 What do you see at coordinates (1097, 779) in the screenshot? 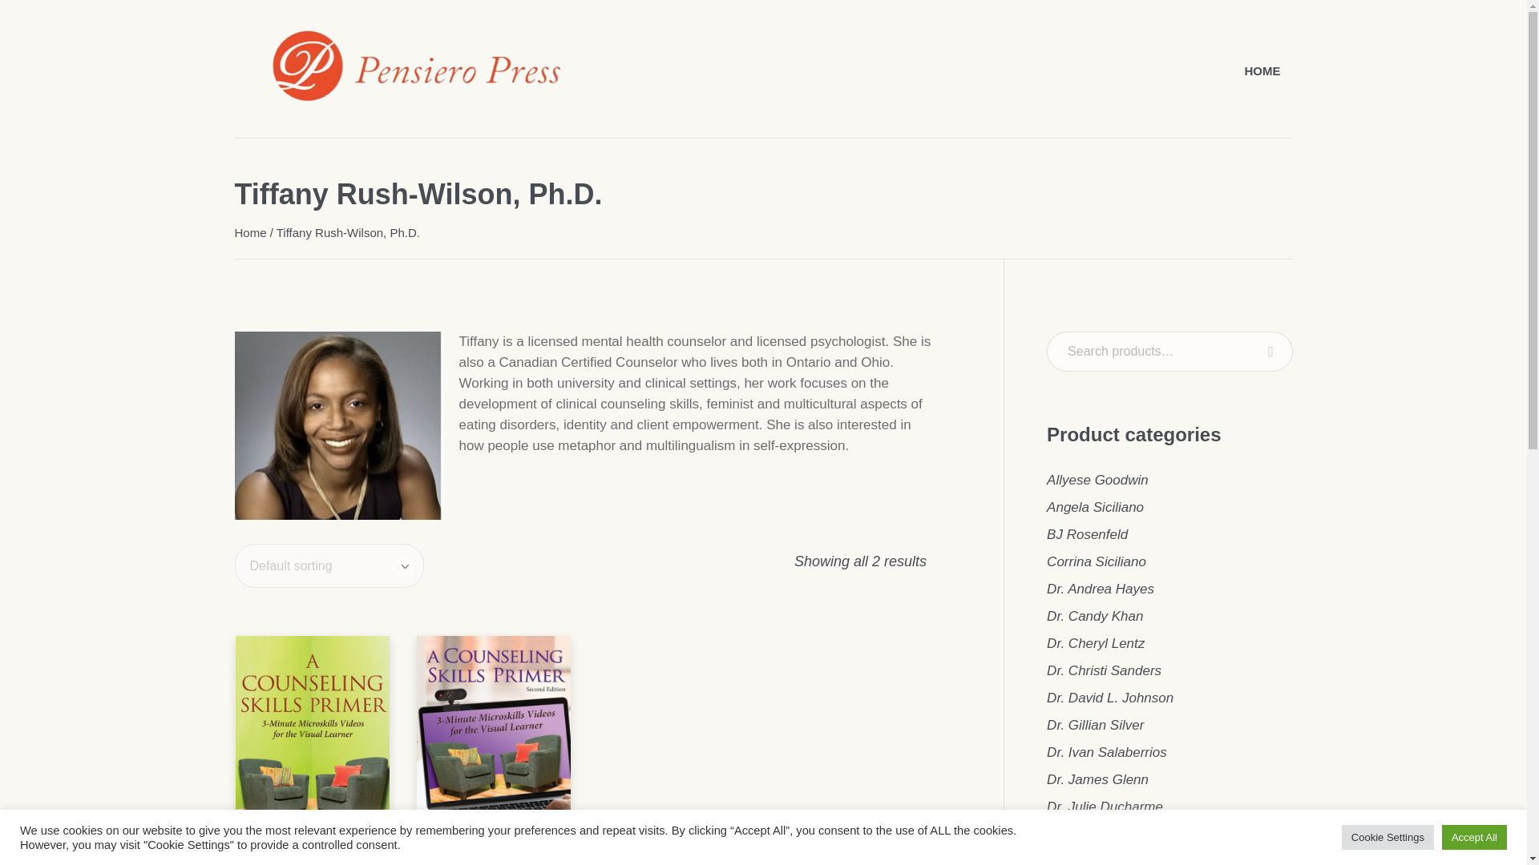
I see `Dr. James Glenn` at bounding box center [1097, 779].